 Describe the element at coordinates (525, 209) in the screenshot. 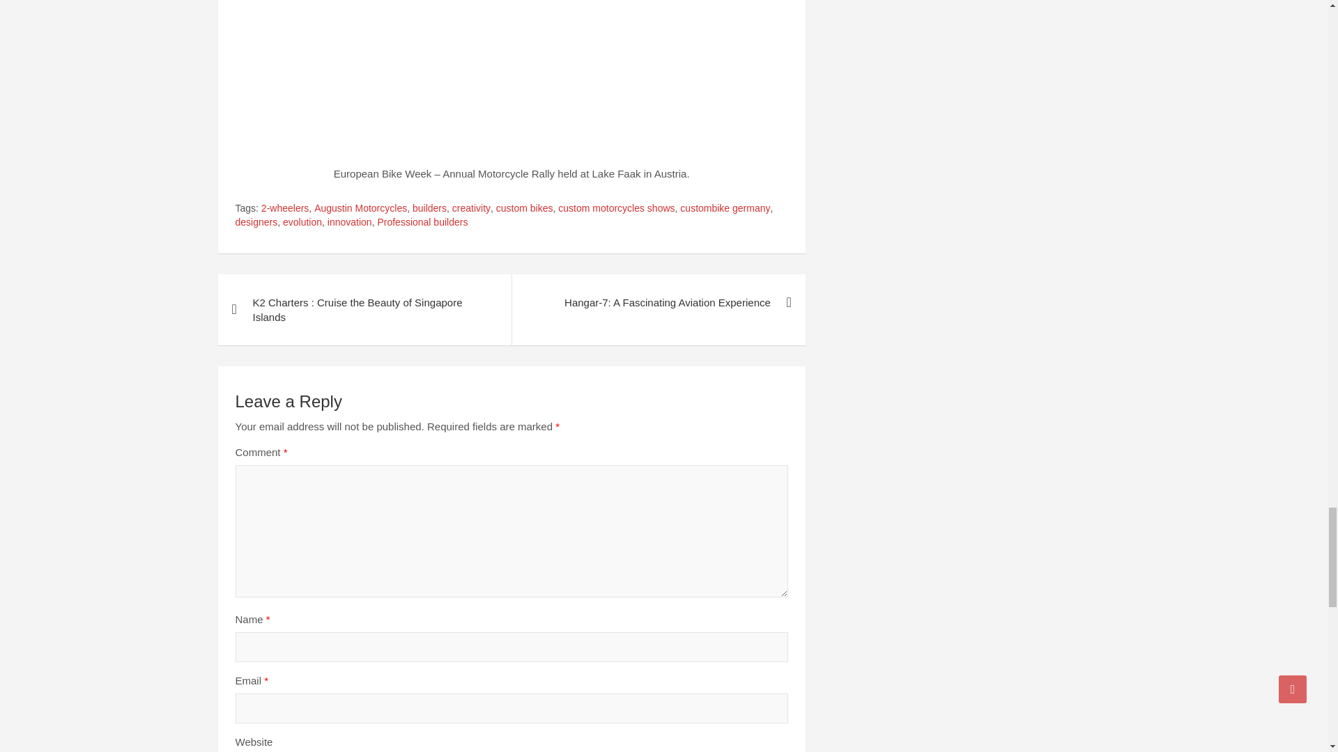

I see `custom bikes` at that location.